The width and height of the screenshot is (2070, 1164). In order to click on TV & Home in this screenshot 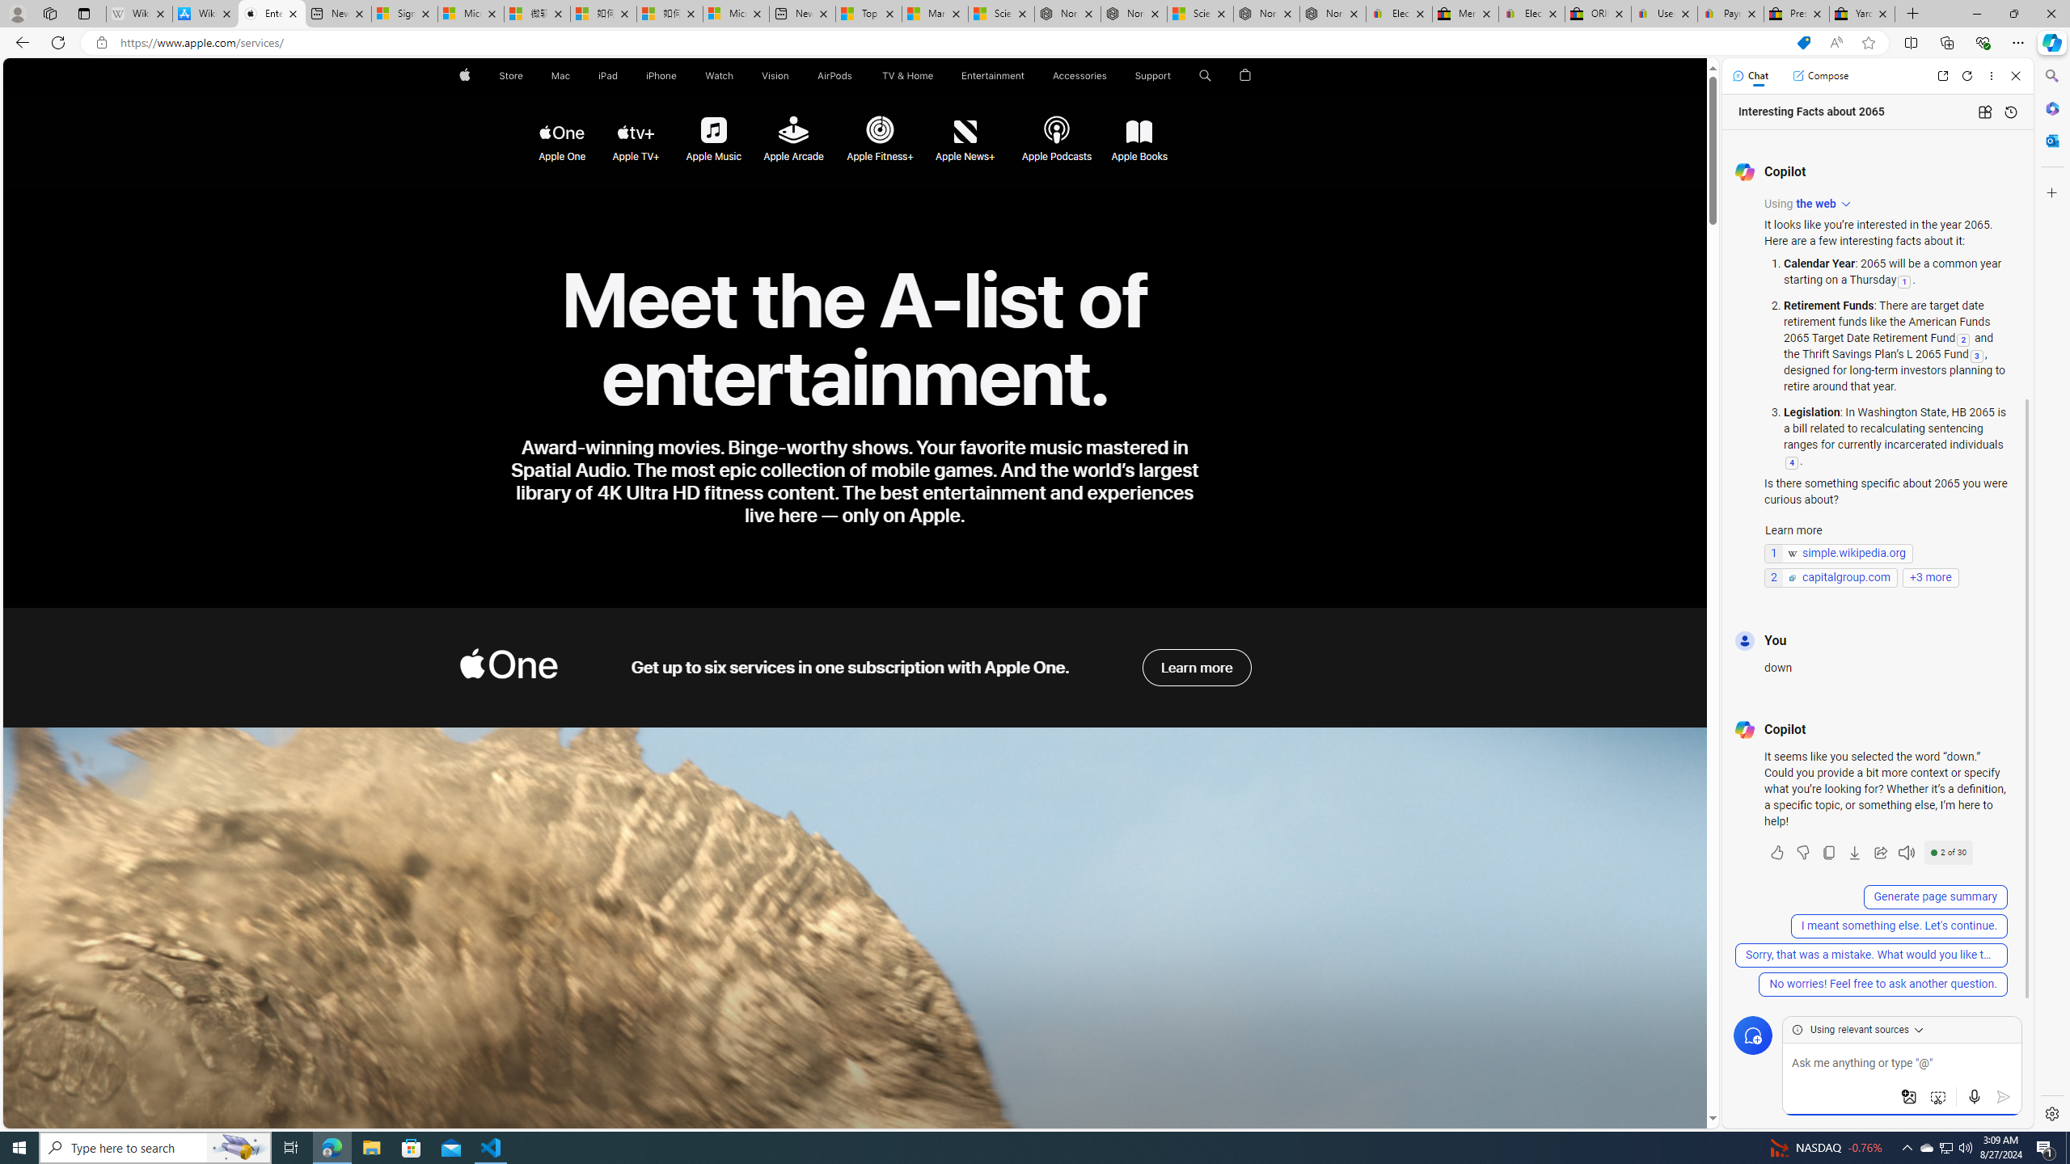, I will do `click(906, 76)`.